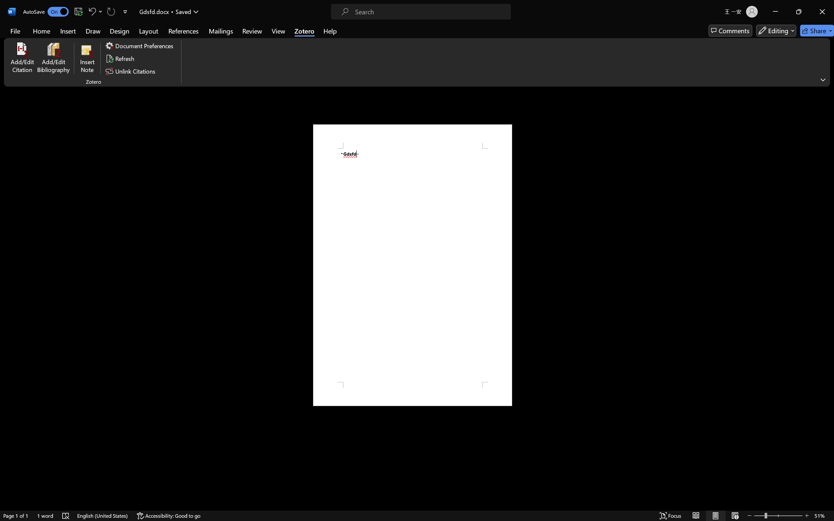 This screenshot has height=521, width=834. What do you see at coordinates (437, 235) in the screenshot?
I see `Percent` at bounding box center [437, 235].